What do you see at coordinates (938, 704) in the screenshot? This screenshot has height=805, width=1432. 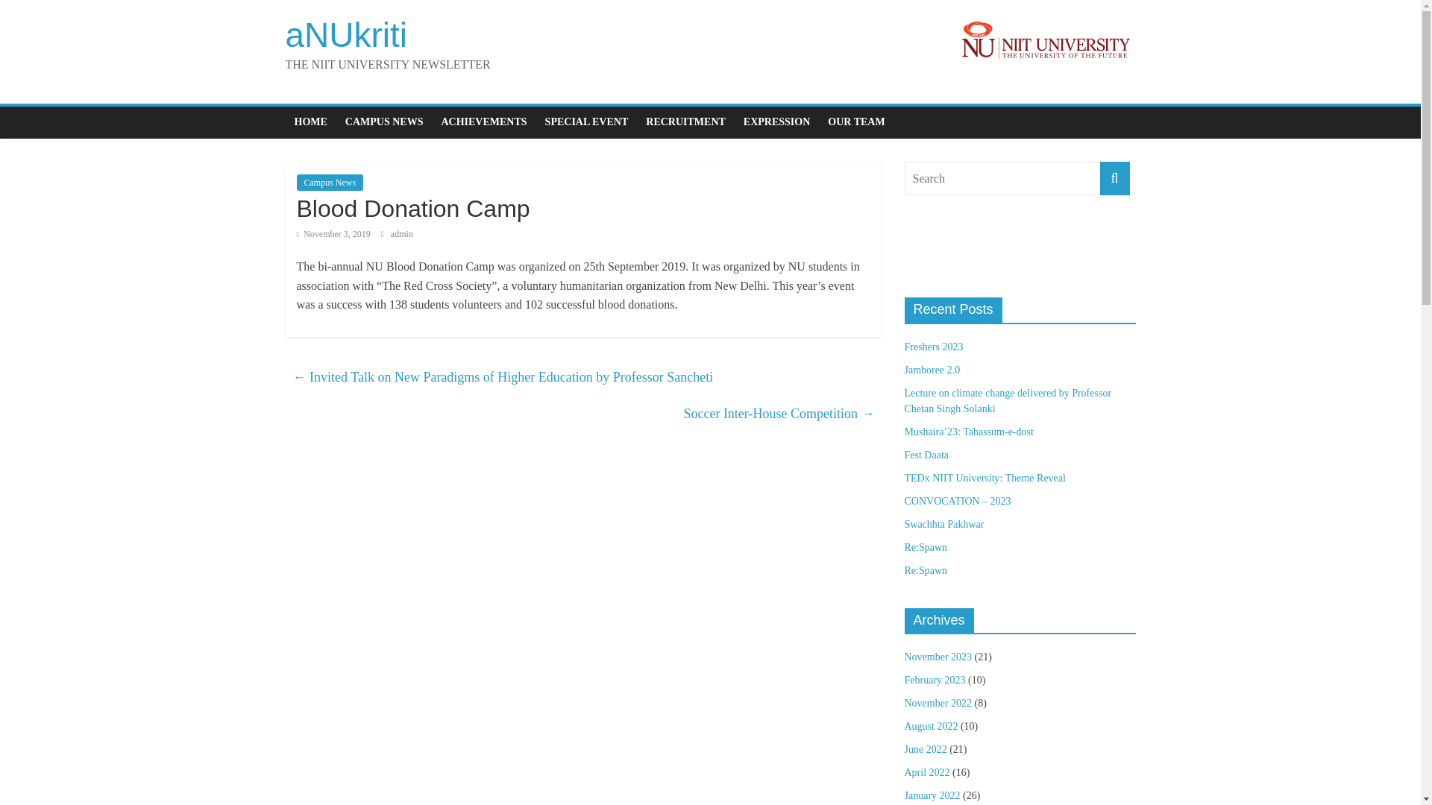 I see `November 2022` at bounding box center [938, 704].